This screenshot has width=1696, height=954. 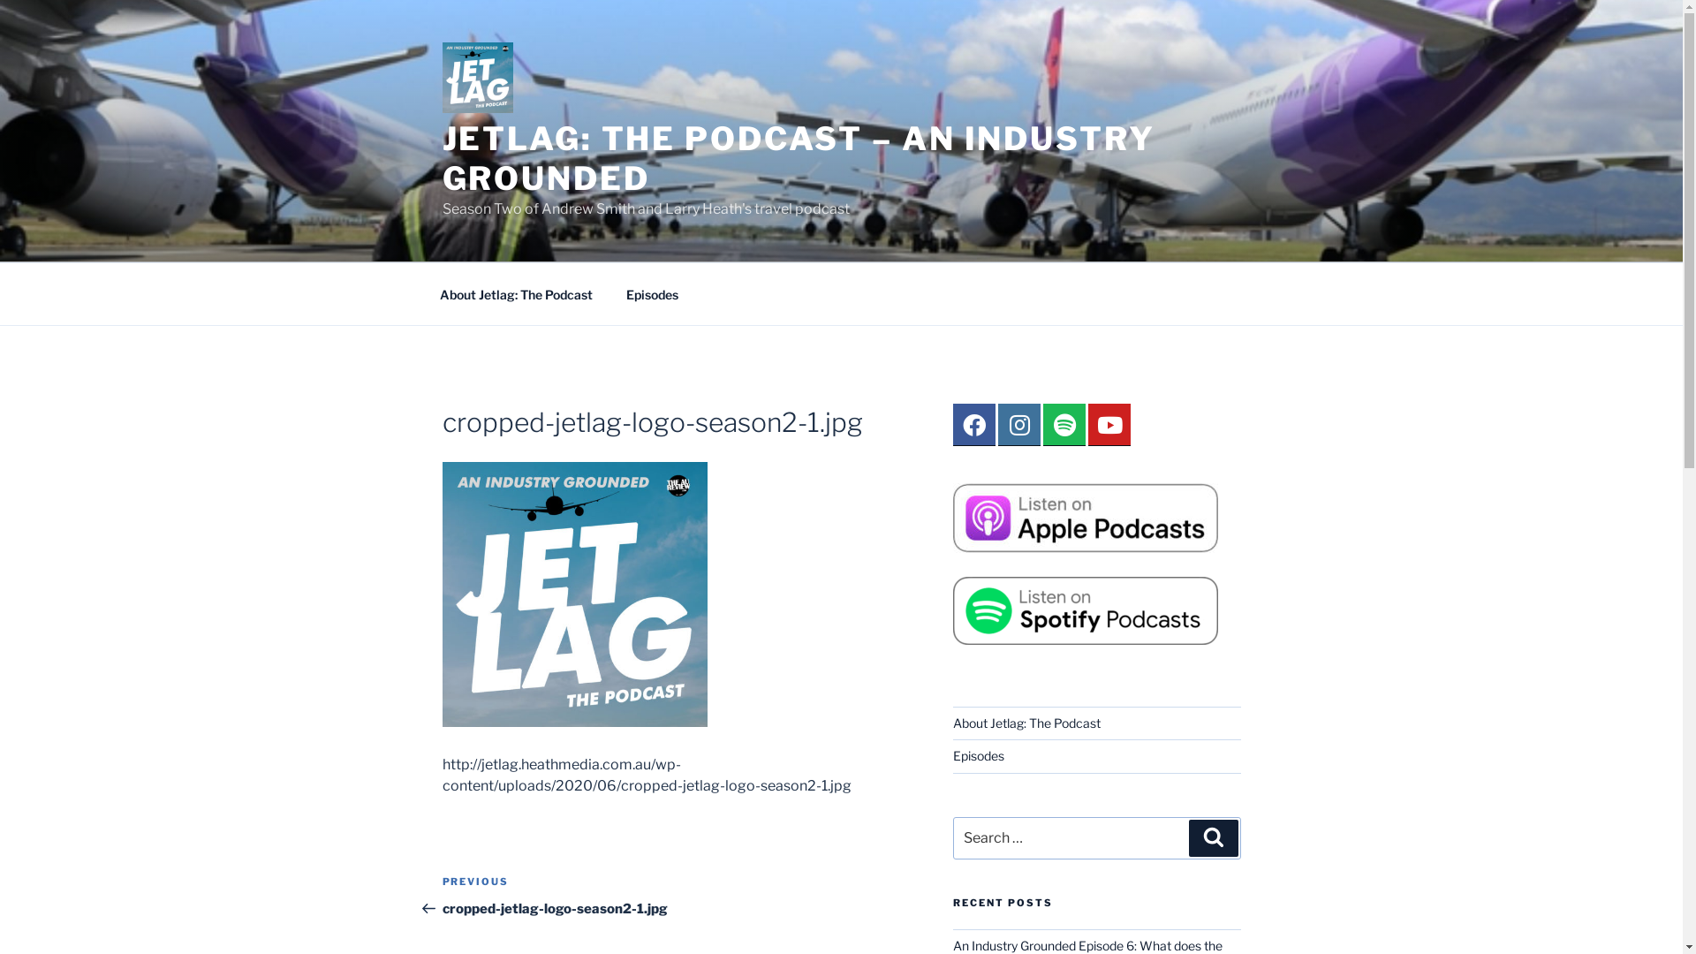 What do you see at coordinates (653, 293) in the screenshot?
I see `Episodes` at bounding box center [653, 293].